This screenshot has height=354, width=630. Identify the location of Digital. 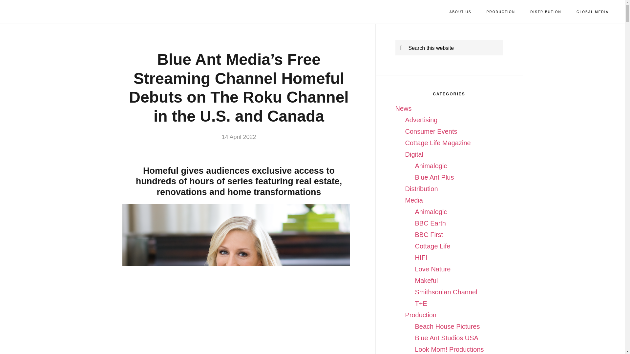
(414, 154).